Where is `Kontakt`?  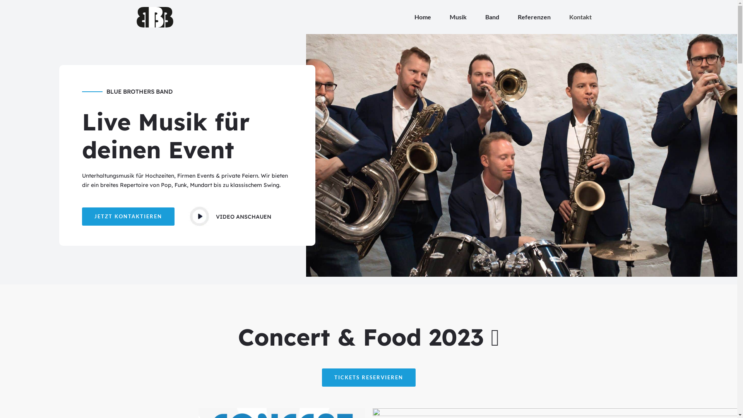 Kontakt is located at coordinates (580, 17).